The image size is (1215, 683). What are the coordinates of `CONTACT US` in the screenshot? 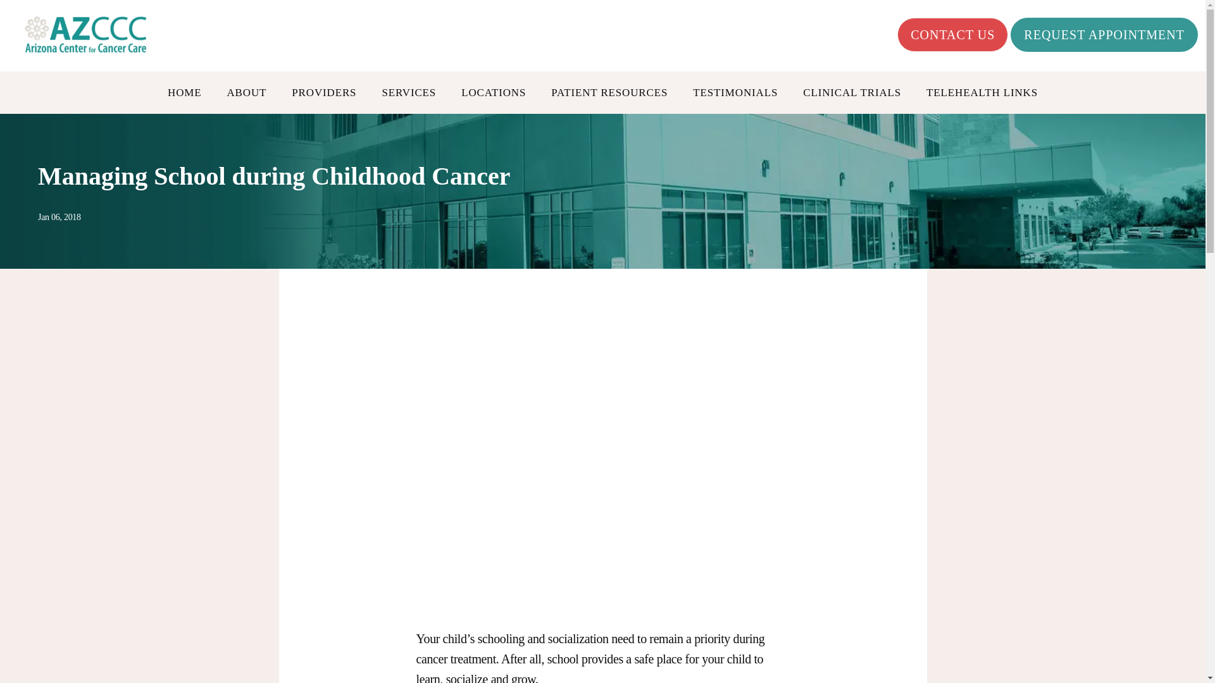 It's located at (953, 35).